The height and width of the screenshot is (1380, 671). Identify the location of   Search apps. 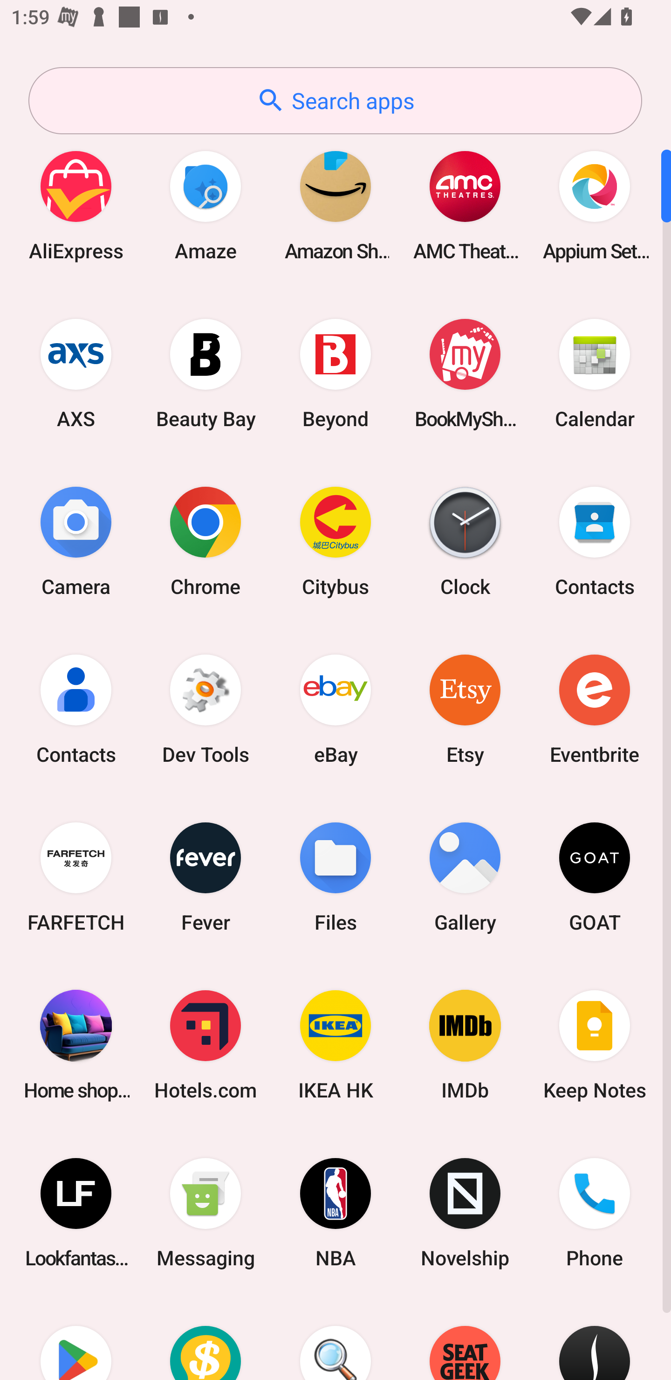
(335, 101).